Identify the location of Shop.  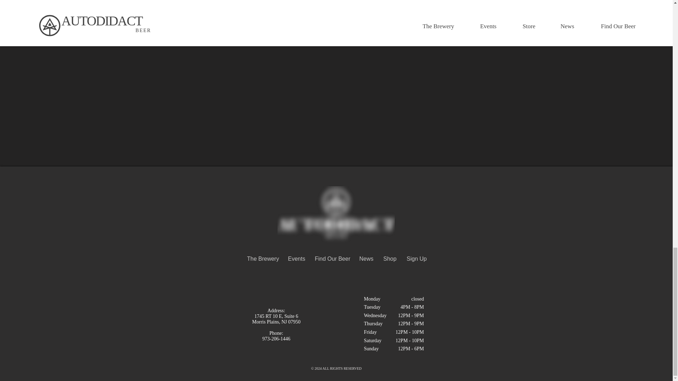
(389, 259).